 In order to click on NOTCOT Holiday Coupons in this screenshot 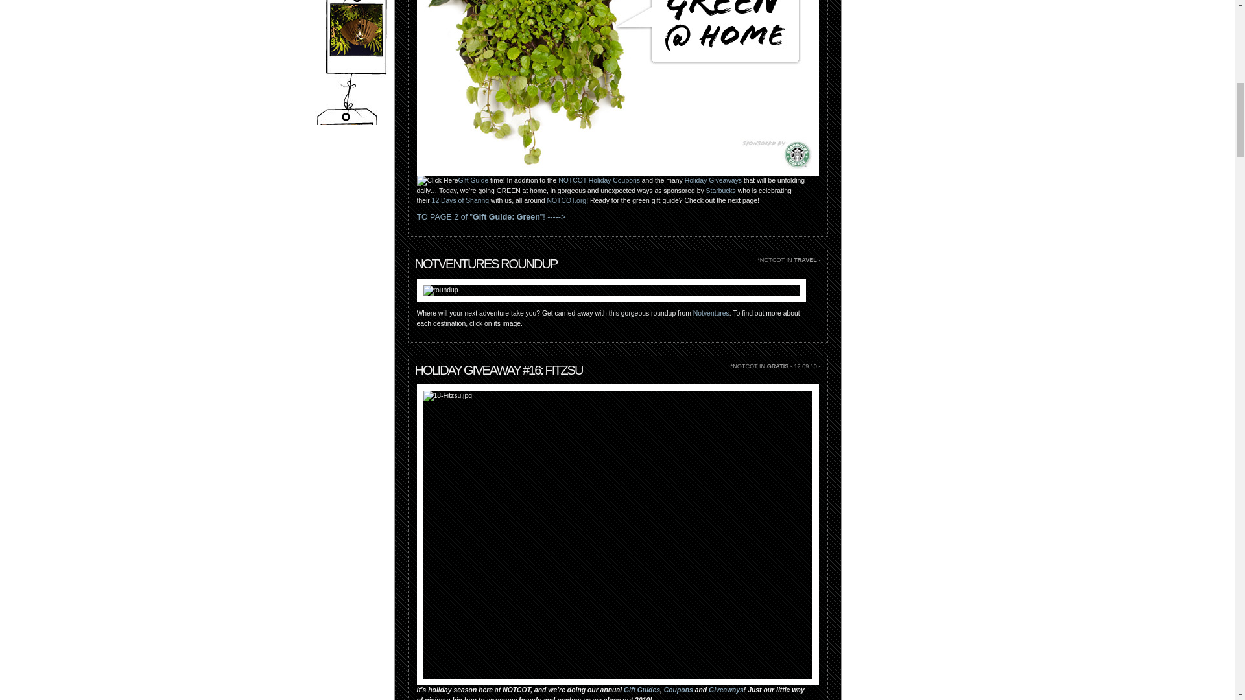, I will do `click(599, 180)`.